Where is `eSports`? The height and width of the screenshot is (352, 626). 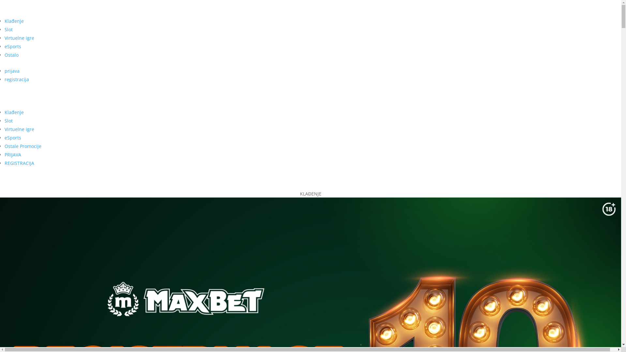
eSports is located at coordinates (13, 46).